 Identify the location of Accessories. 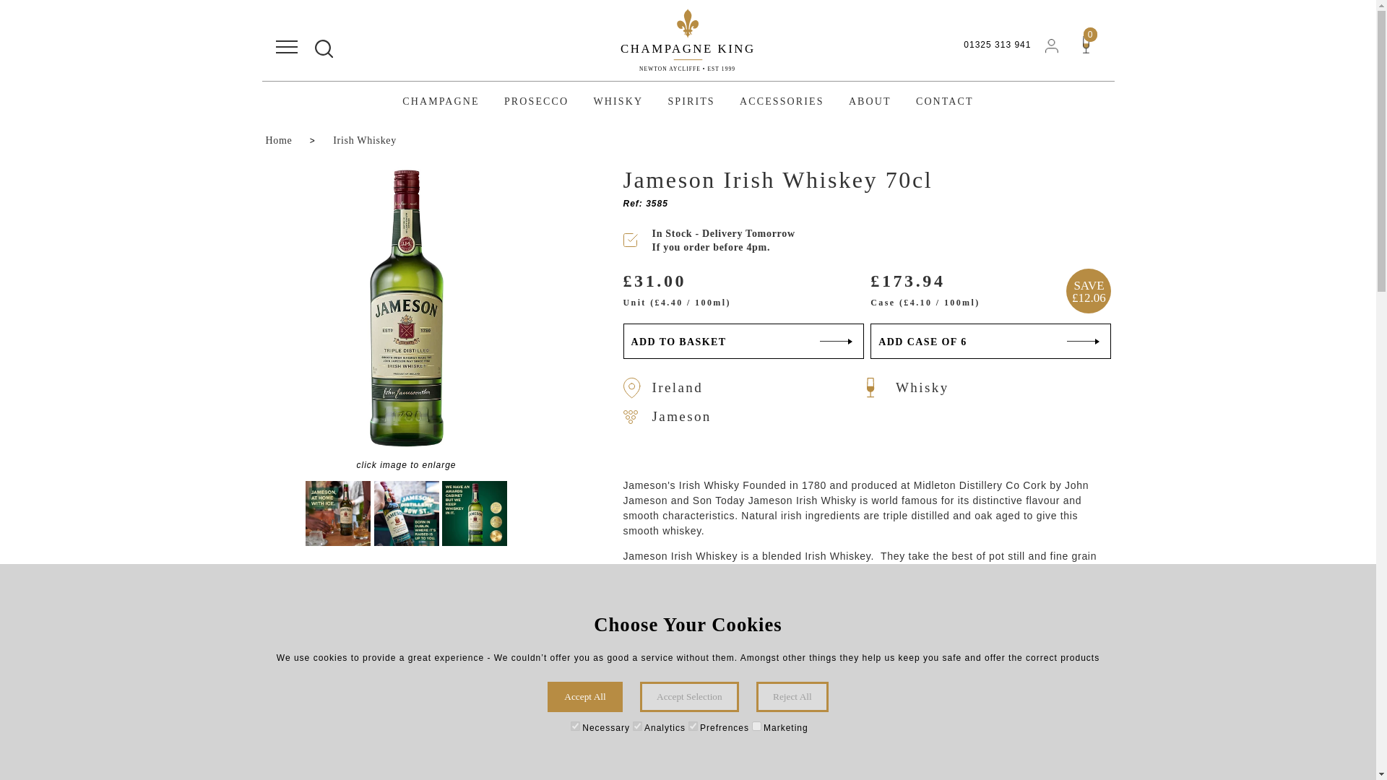
(782, 101).